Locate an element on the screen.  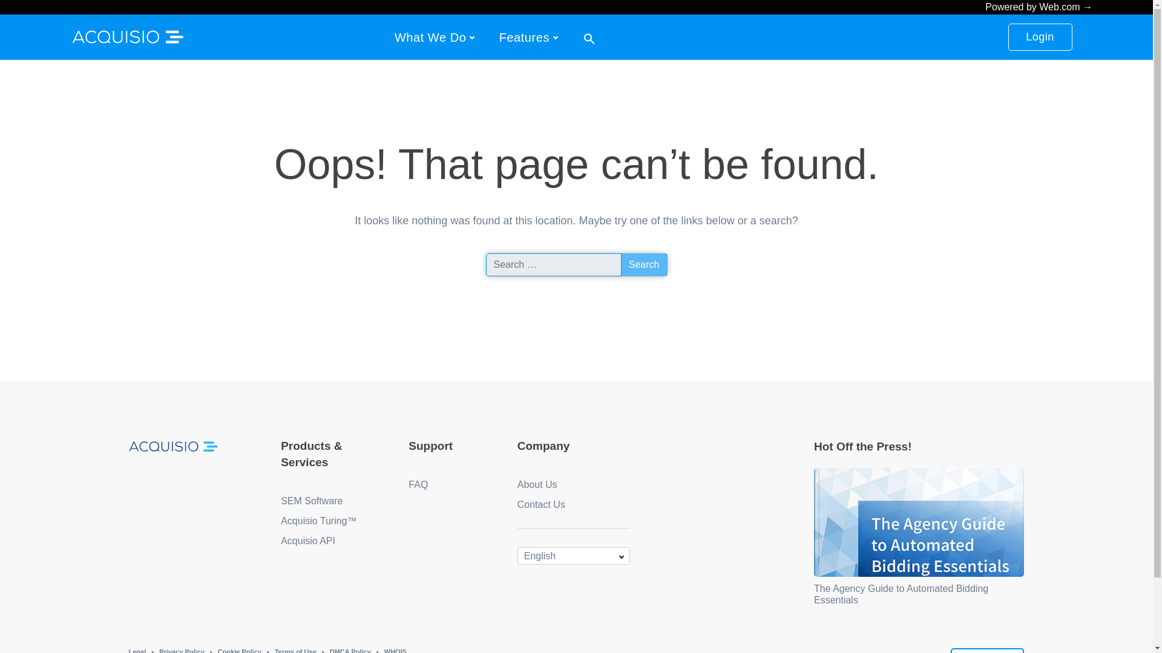
Search is located at coordinates (644, 265).